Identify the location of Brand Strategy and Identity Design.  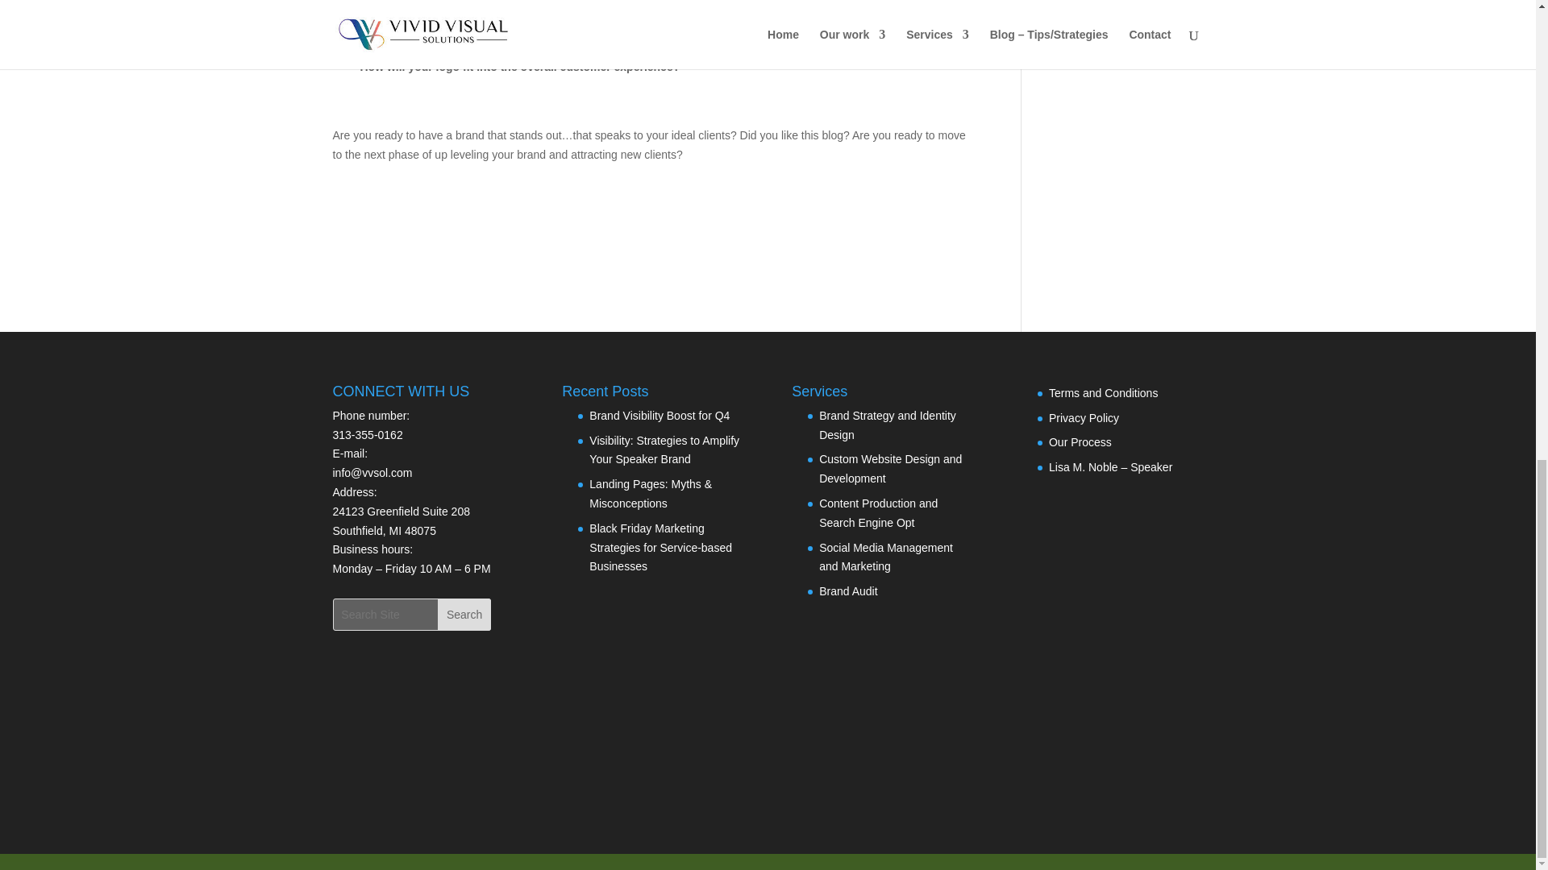
(887, 425).